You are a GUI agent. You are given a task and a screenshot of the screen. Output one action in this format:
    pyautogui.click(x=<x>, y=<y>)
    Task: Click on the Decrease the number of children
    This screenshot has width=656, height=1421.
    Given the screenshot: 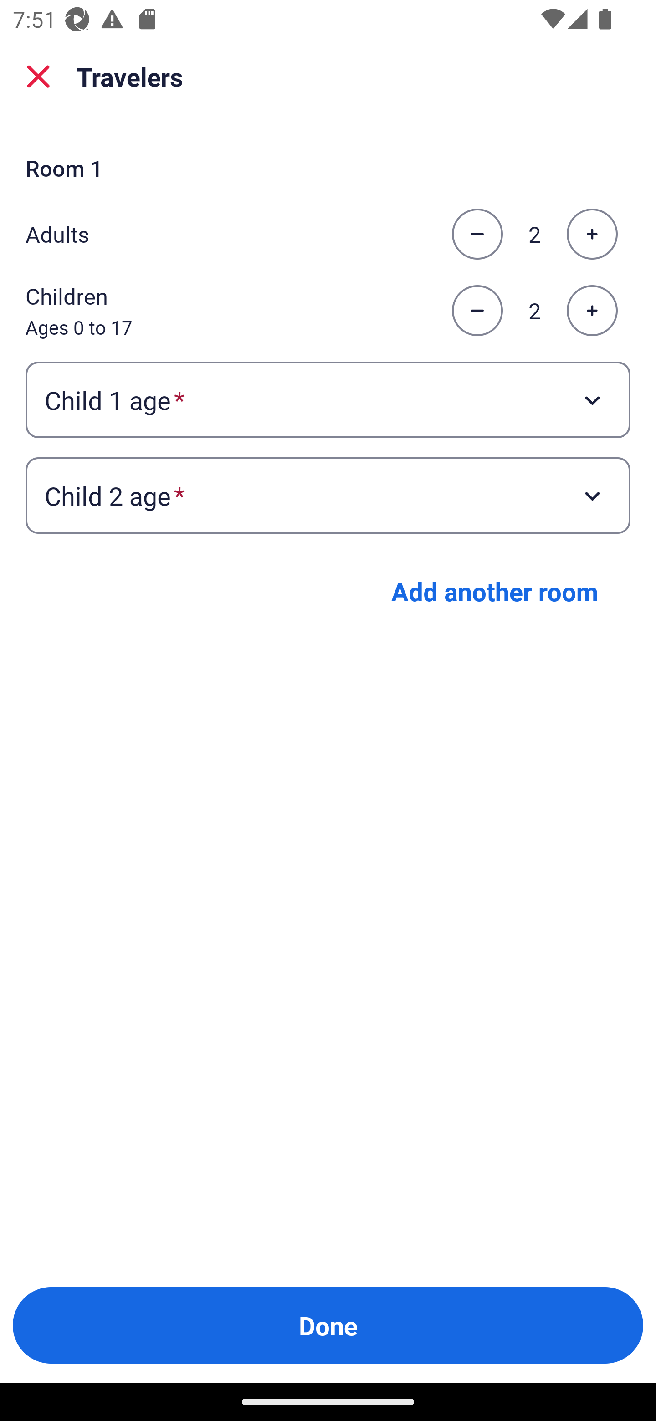 What is the action you would take?
    pyautogui.click(x=477, y=311)
    